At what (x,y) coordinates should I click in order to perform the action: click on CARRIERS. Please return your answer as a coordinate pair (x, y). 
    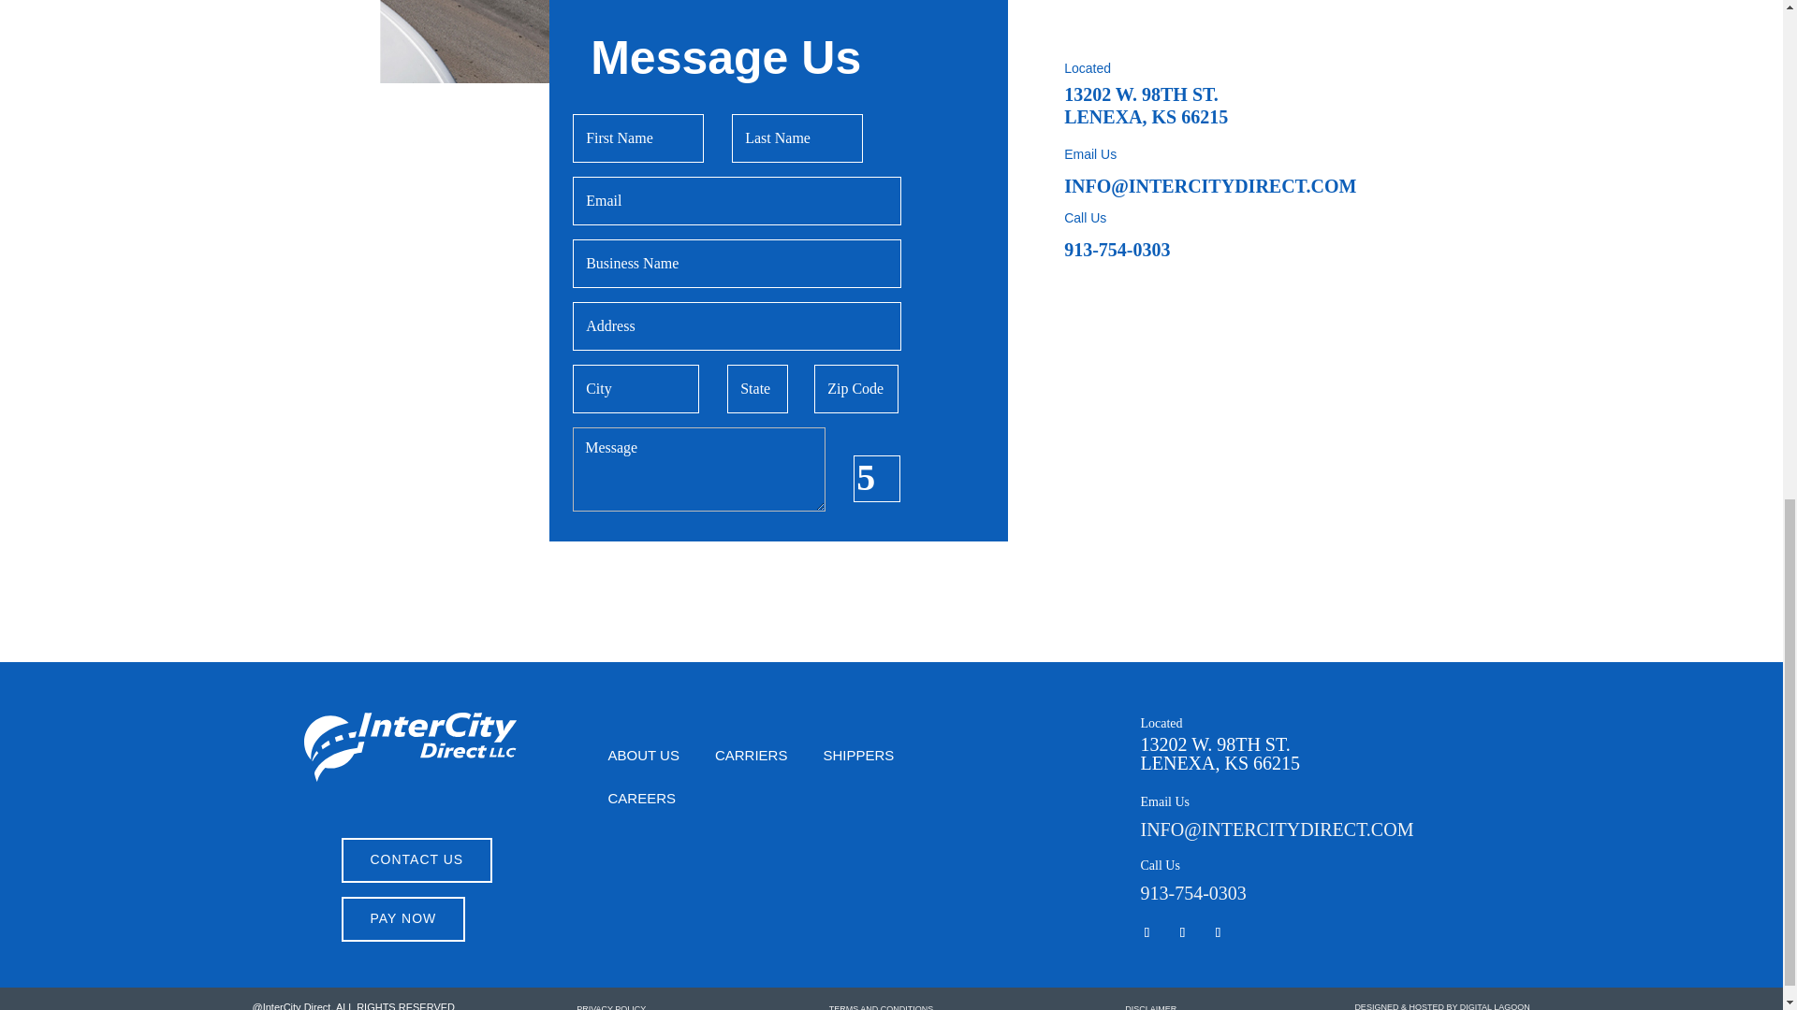
    Looking at the image, I should click on (752, 759).